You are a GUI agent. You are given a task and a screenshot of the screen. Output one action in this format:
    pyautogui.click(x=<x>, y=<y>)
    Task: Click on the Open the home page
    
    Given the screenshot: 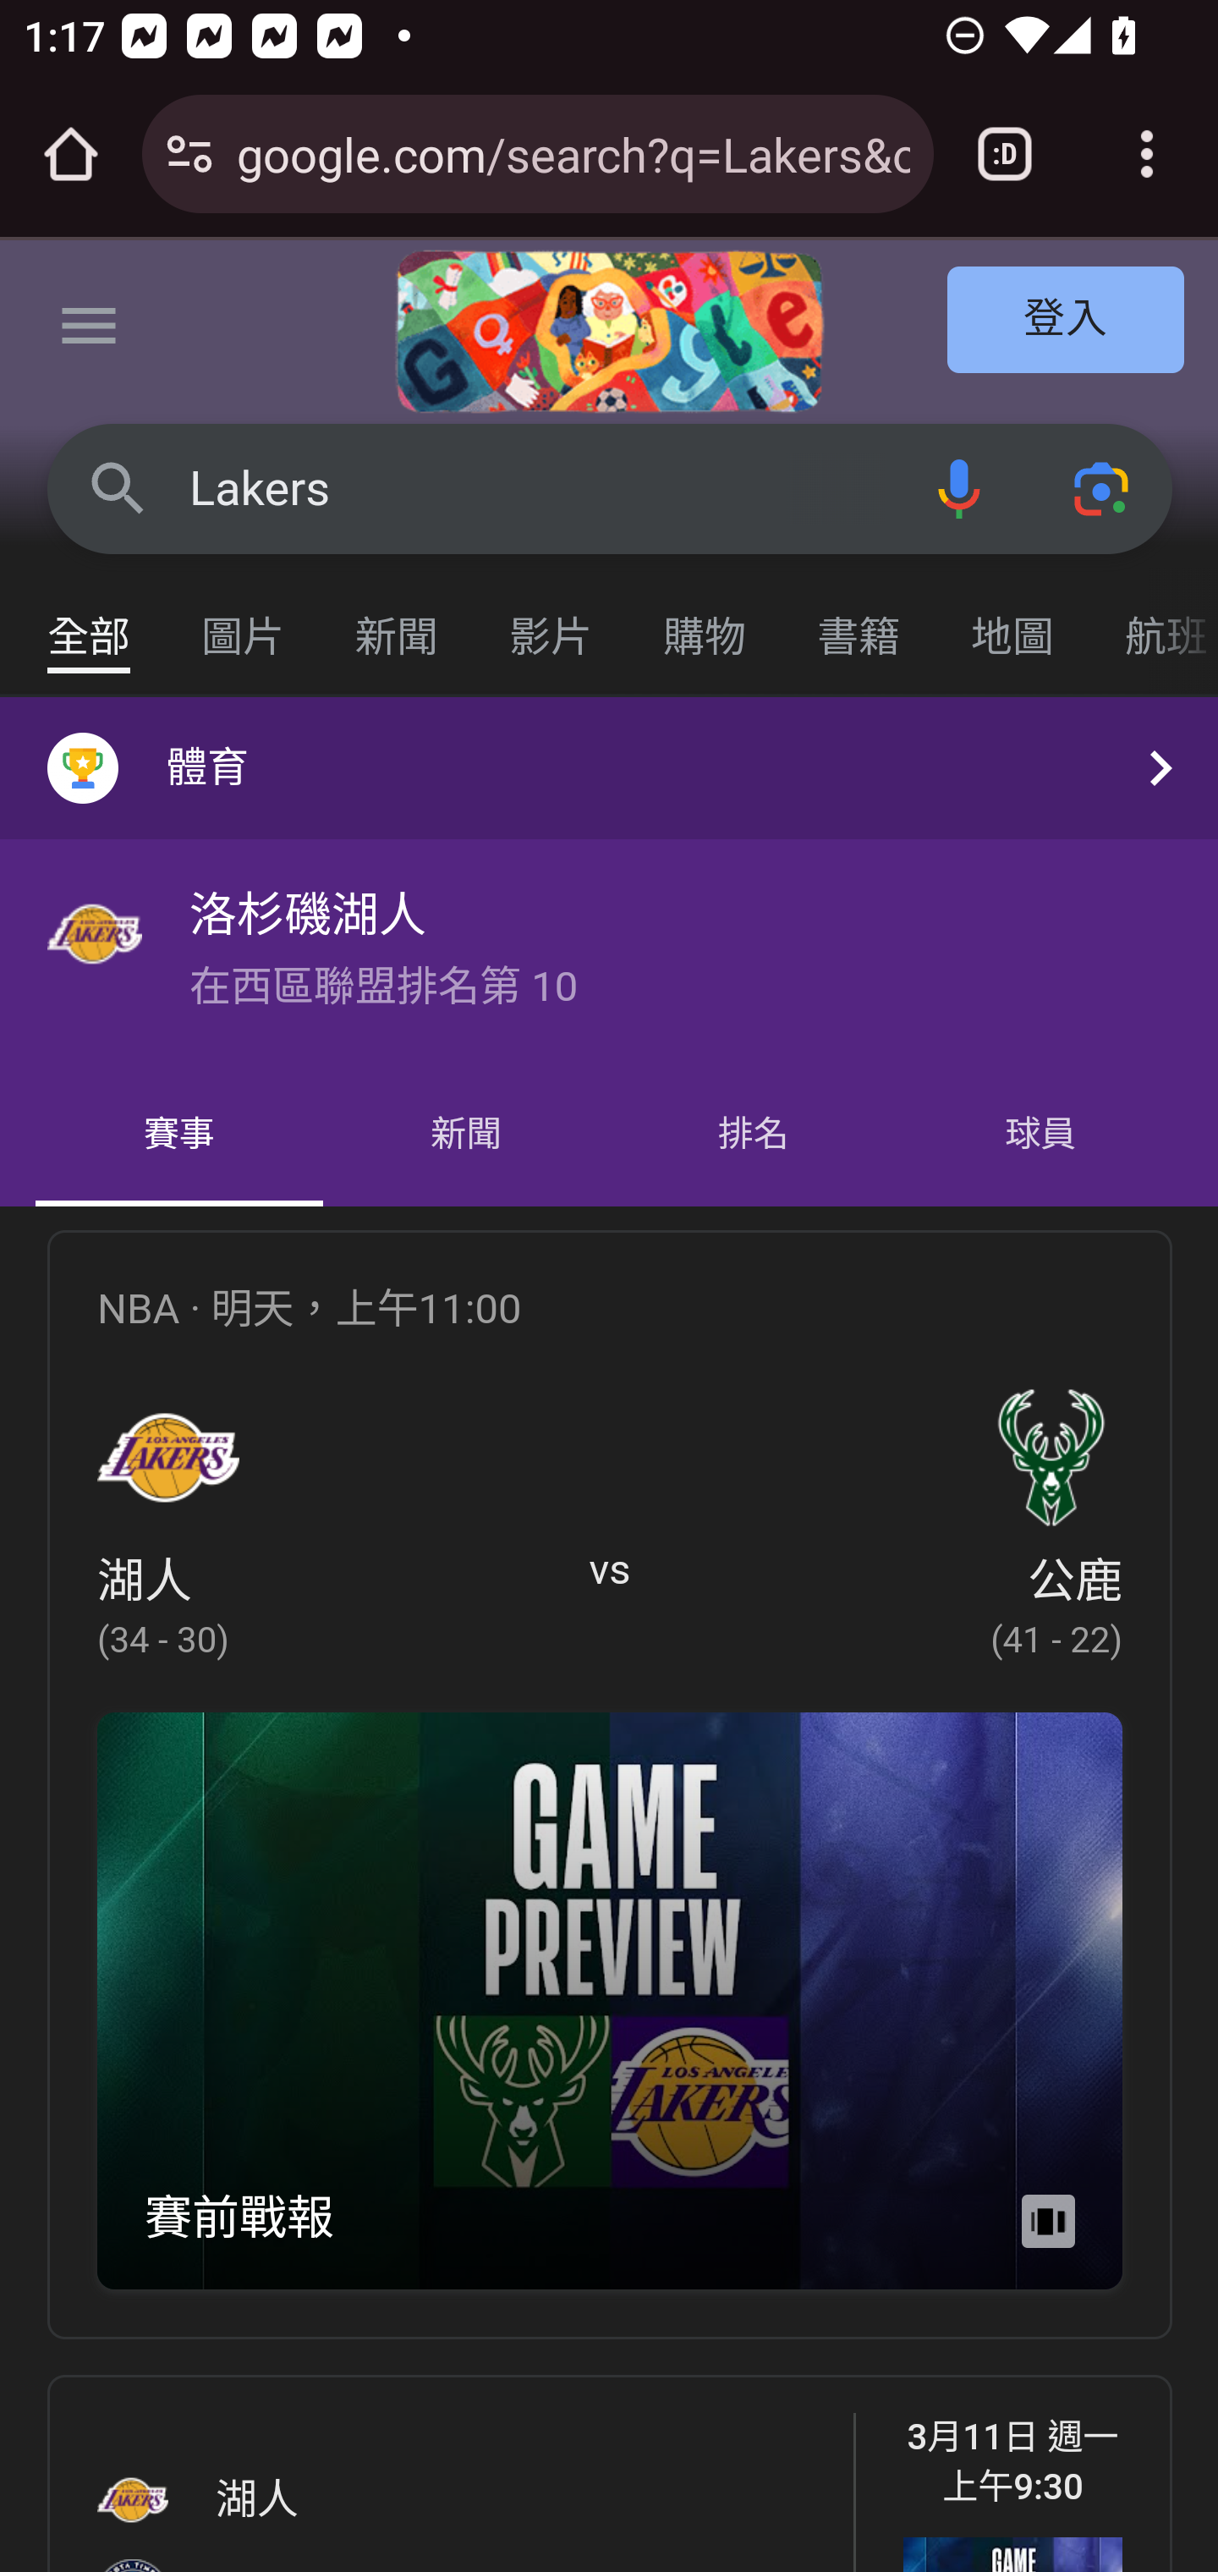 What is the action you would take?
    pyautogui.click(x=71, y=154)
    